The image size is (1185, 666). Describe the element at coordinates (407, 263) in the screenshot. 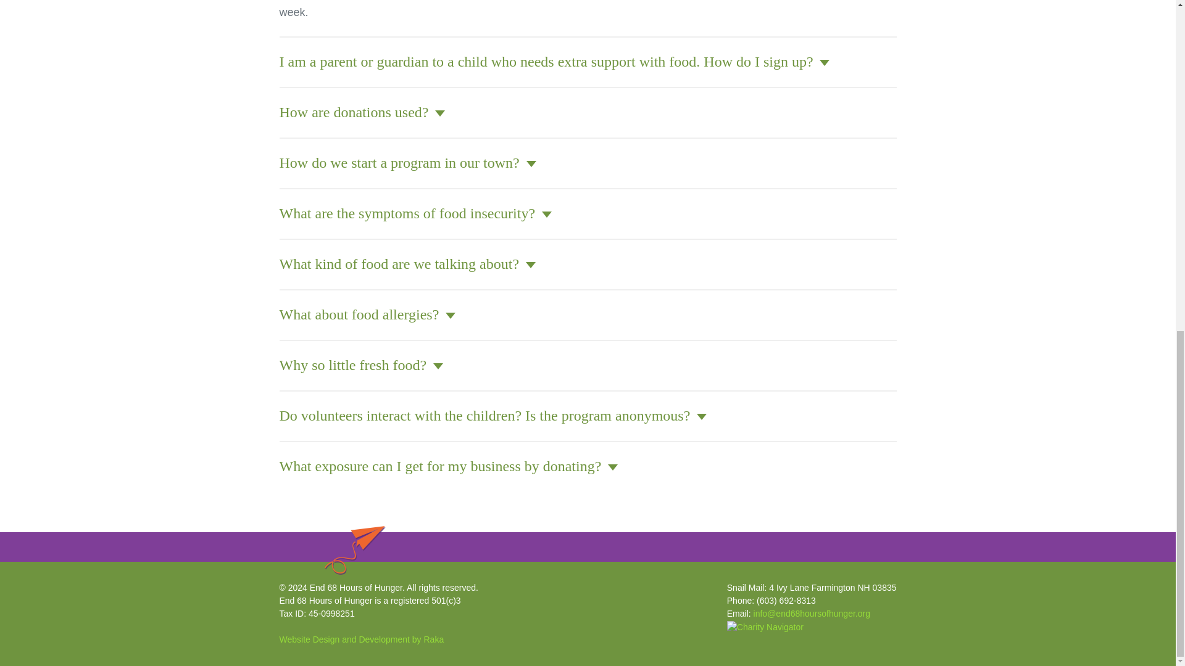

I see `What kind of food are we talking about?` at that location.